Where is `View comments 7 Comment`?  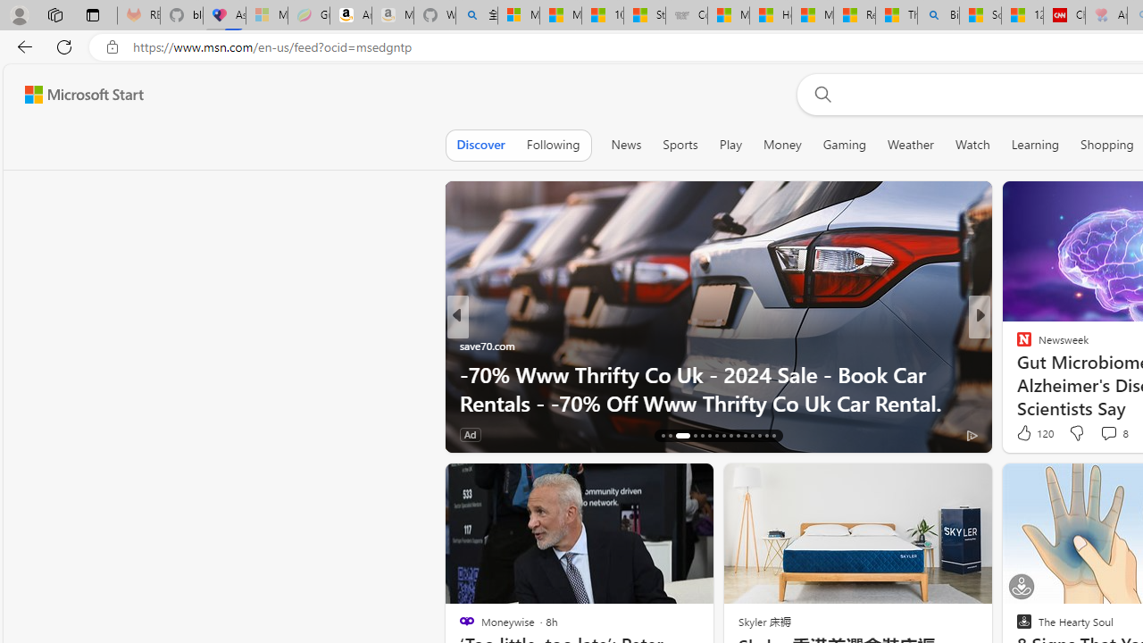
View comments 7 Comment is located at coordinates (1108, 434).